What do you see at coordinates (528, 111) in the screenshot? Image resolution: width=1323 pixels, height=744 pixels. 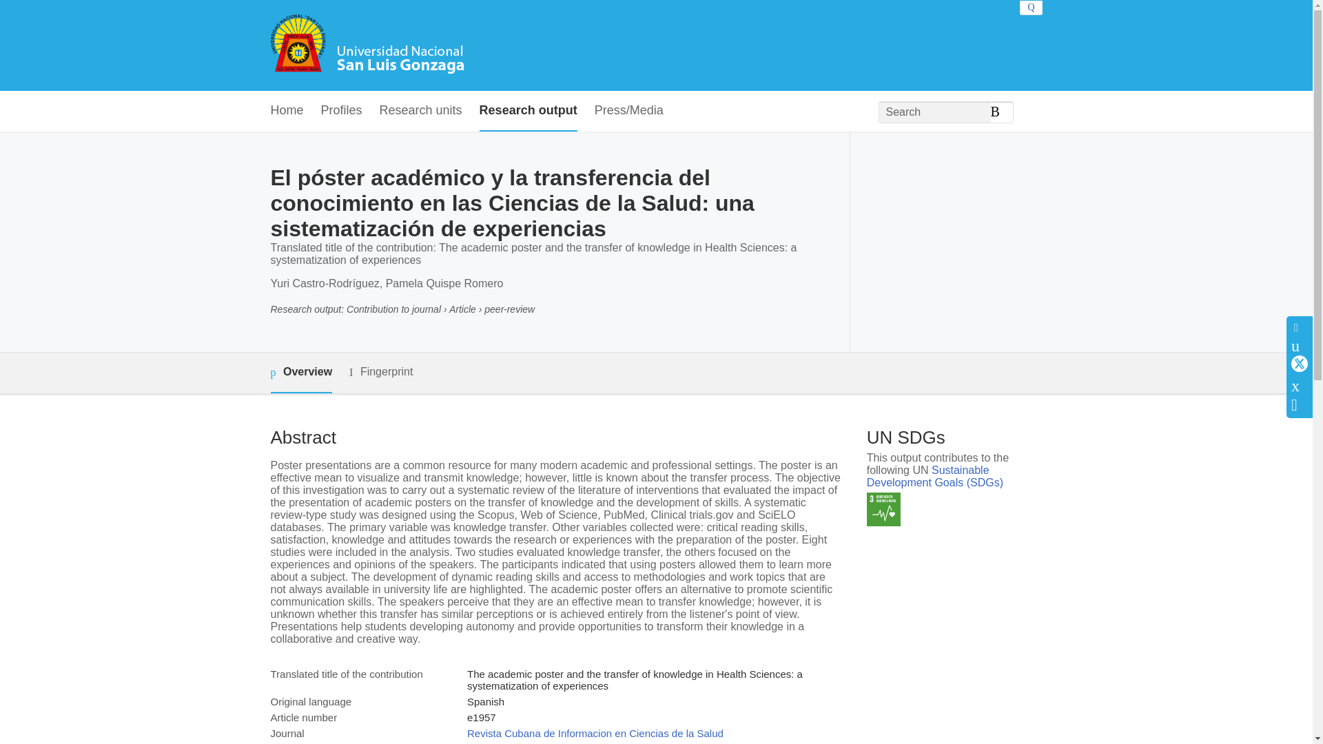 I see `Research output` at bounding box center [528, 111].